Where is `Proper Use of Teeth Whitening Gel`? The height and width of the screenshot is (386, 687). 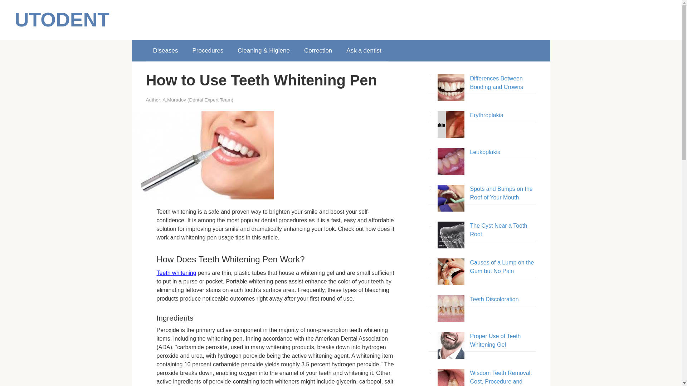
Proper Use of Teeth Whitening Gel is located at coordinates (495, 340).